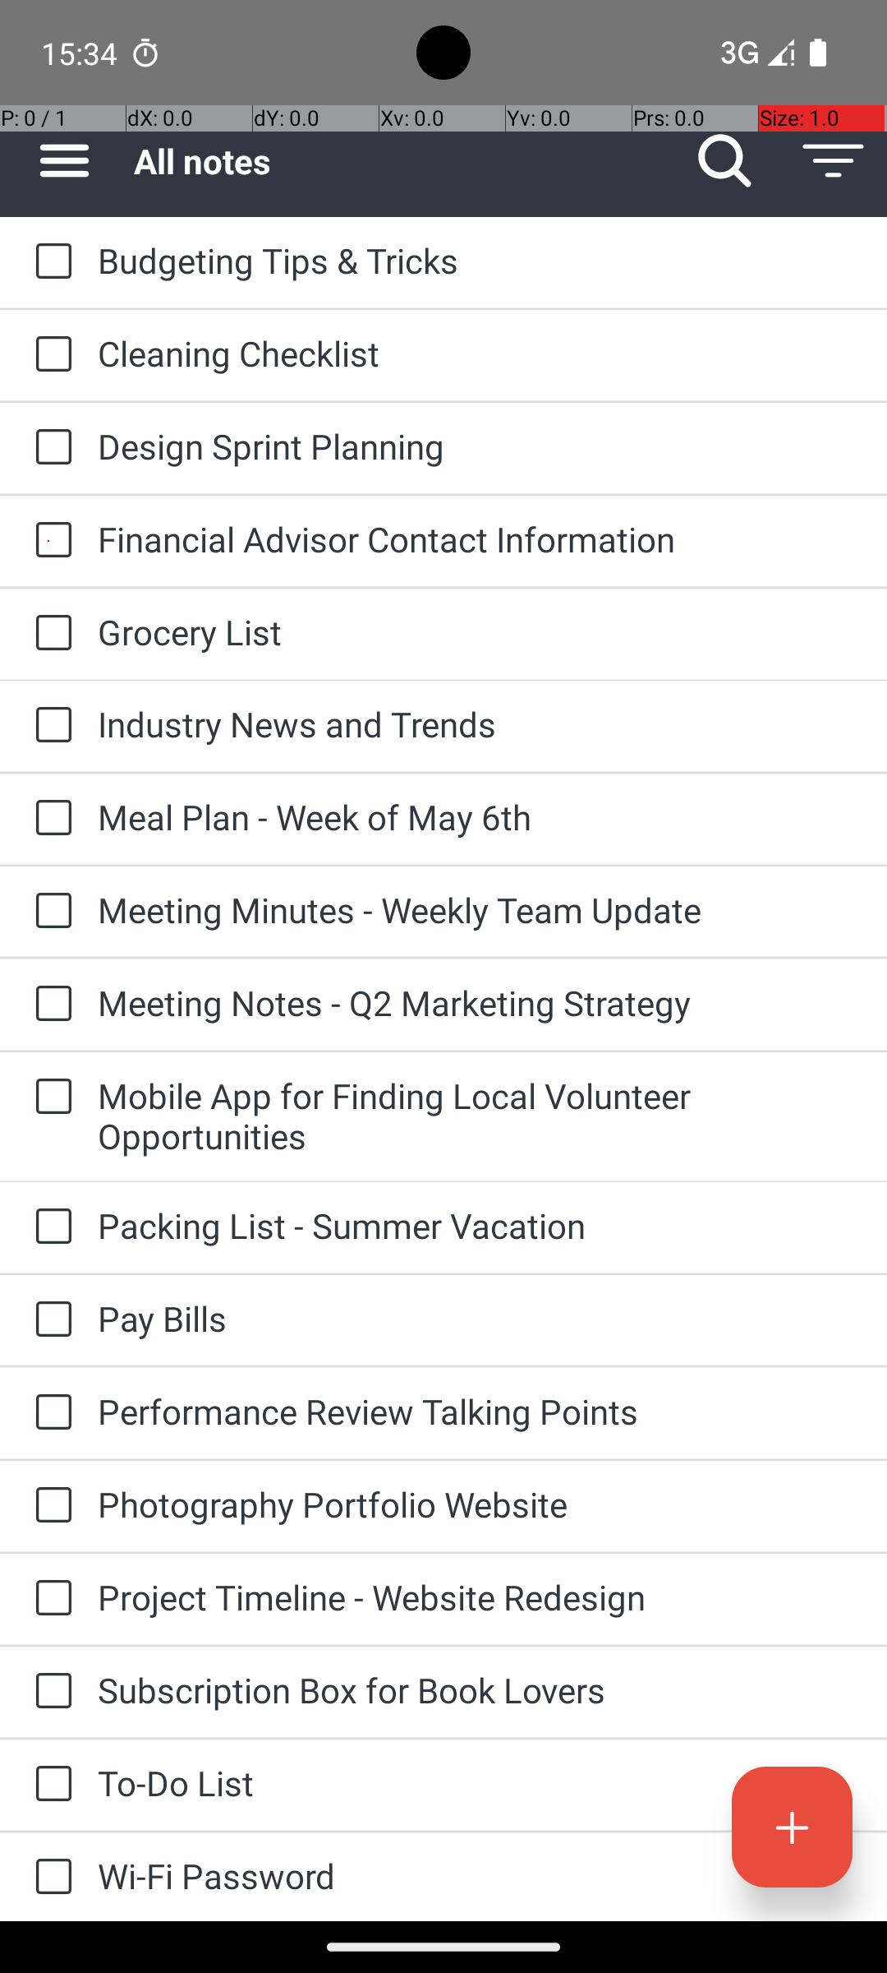 The image size is (887, 1973). What do you see at coordinates (49, 1506) in the screenshot?
I see `to-do: Photography Portfolio Website` at bounding box center [49, 1506].